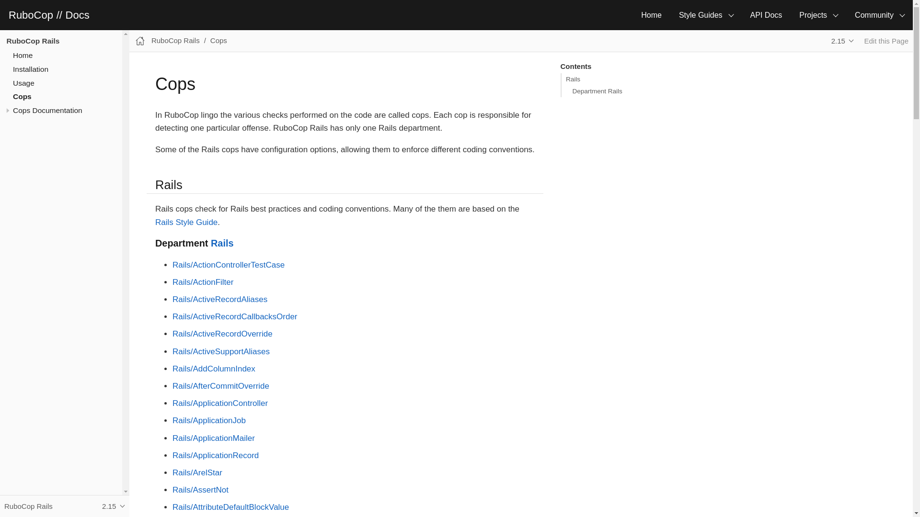 The width and height of the screenshot is (920, 517). What do you see at coordinates (652, 15) in the screenshot?
I see `Home` at bounding box center [652, 15].